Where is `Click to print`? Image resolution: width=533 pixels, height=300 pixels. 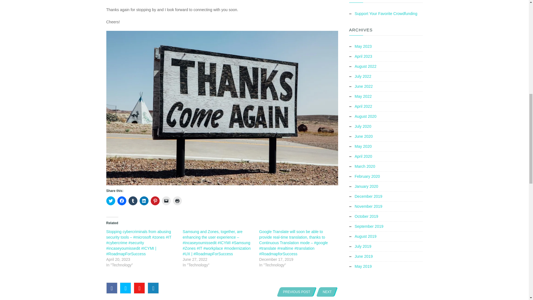 Click to print is located at coordinates (177, 201).